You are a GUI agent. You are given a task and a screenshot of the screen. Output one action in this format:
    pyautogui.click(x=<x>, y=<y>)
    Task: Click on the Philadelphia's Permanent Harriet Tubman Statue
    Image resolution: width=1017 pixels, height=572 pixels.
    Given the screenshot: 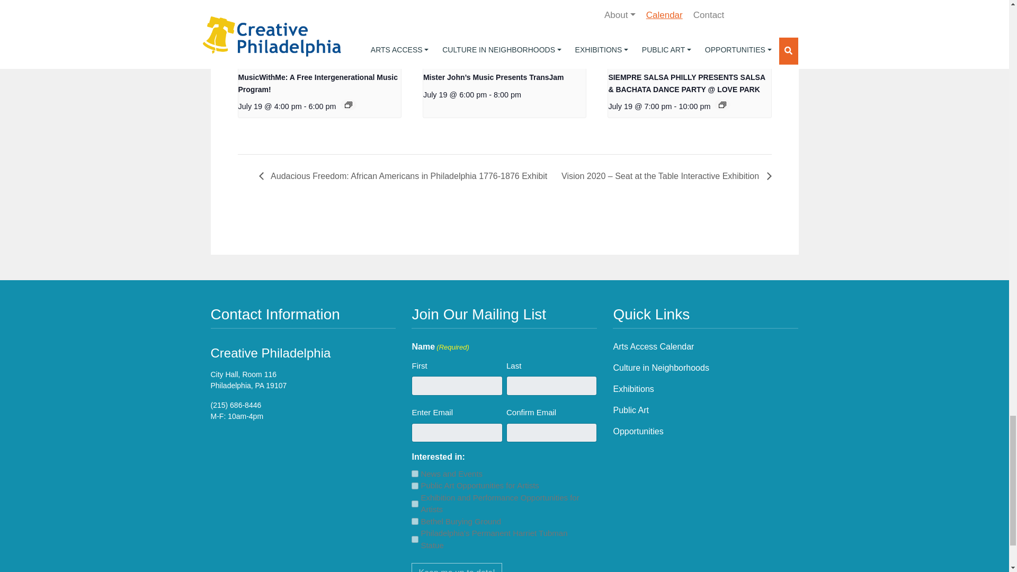 What is the action you would take?
    pyautogui.click(x=415, y=539)
    